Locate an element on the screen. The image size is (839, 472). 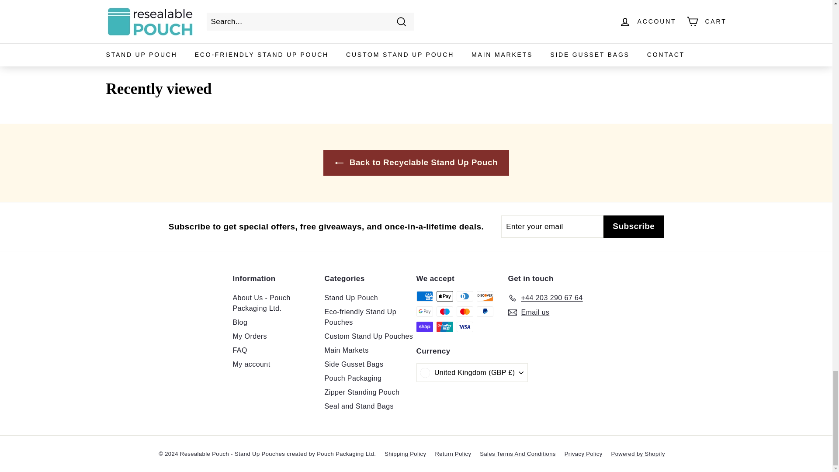
PayPal is located at coordinates (485, 311).